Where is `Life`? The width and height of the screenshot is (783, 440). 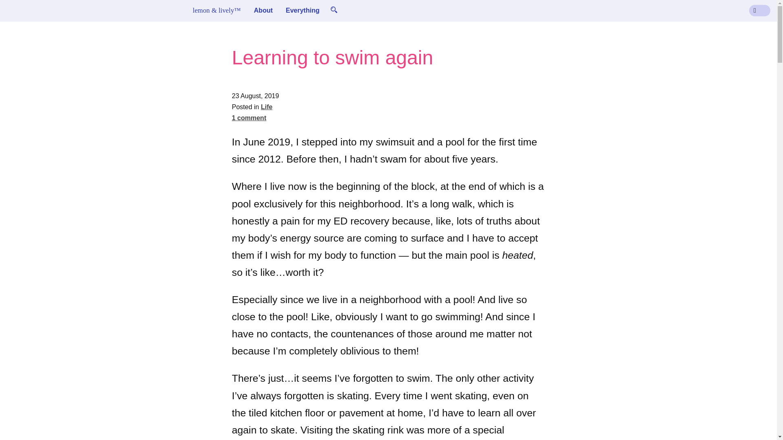
Life is located at coordinates (267, 107).